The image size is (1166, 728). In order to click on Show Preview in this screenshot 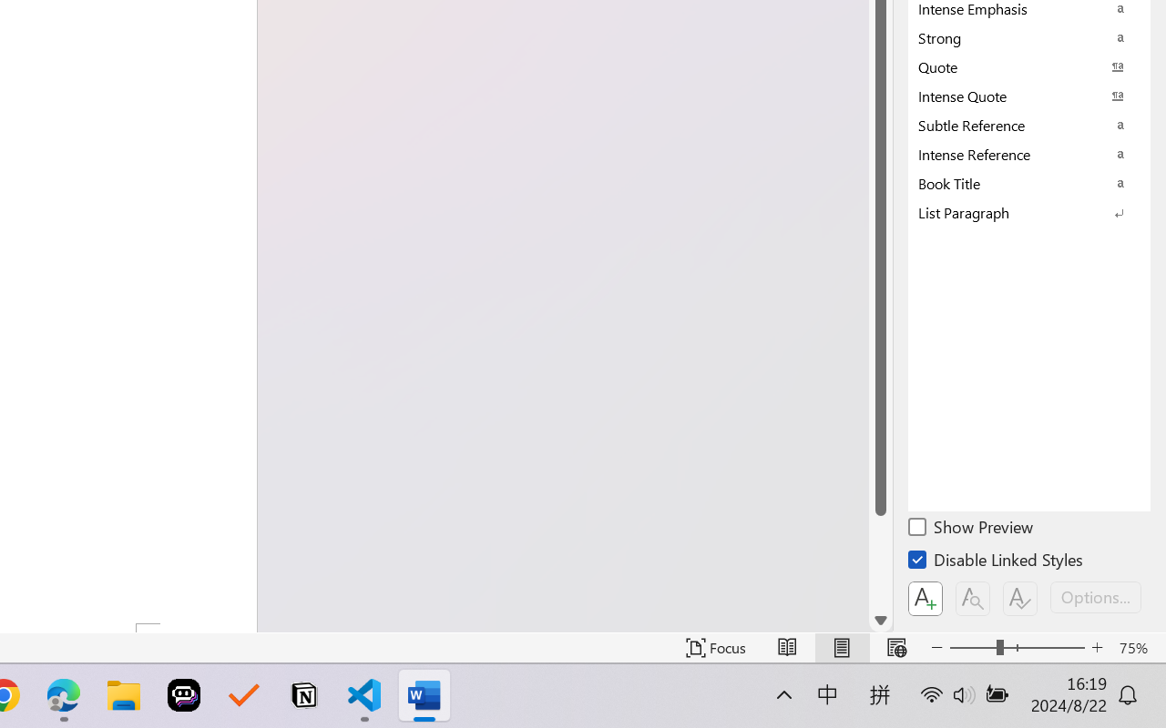, I will do `click(972, 530)`.